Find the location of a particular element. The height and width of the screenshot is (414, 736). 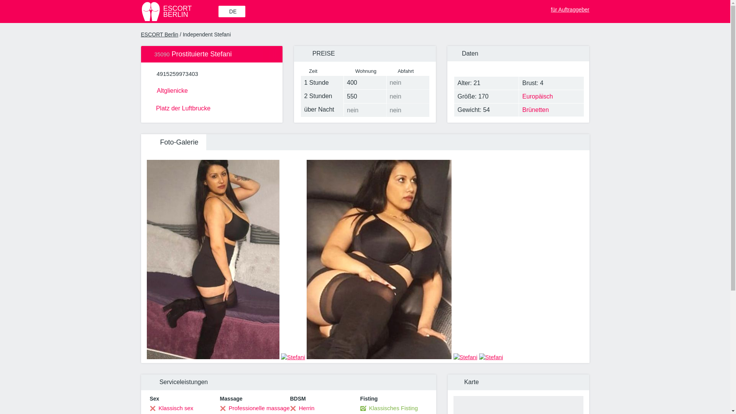

Klassisch sex is located at coordinates (160, 34).